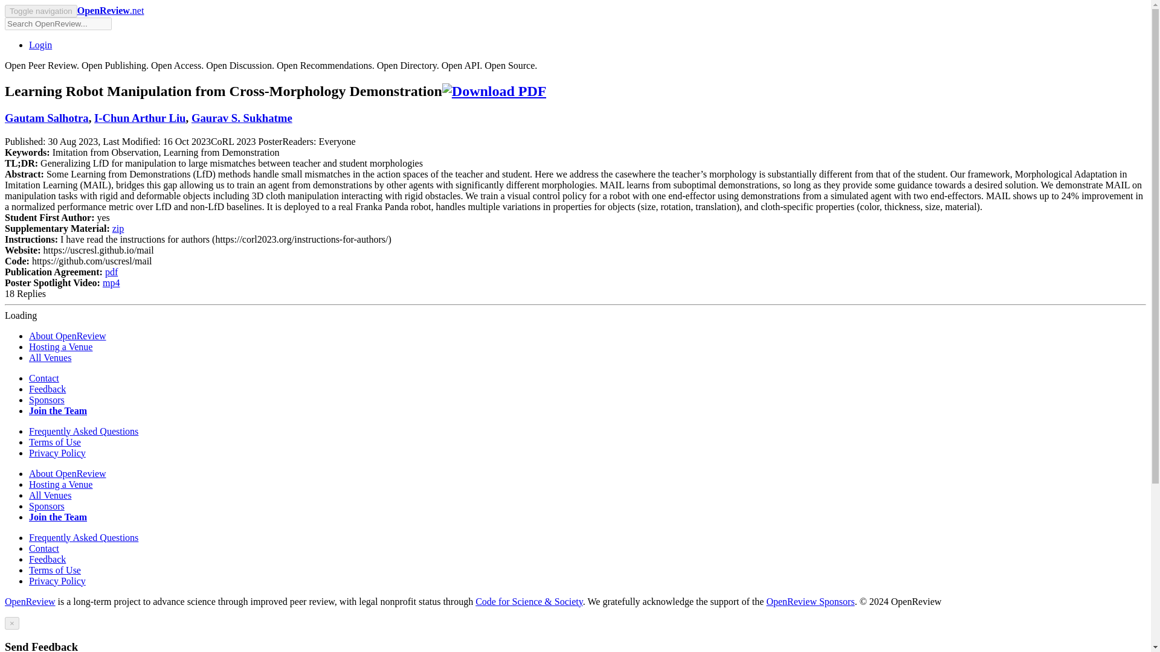 The image size is (1160, 652). Describe the element at coordinates (47, 559) in the screenshot. I see `Feedback` at that location.